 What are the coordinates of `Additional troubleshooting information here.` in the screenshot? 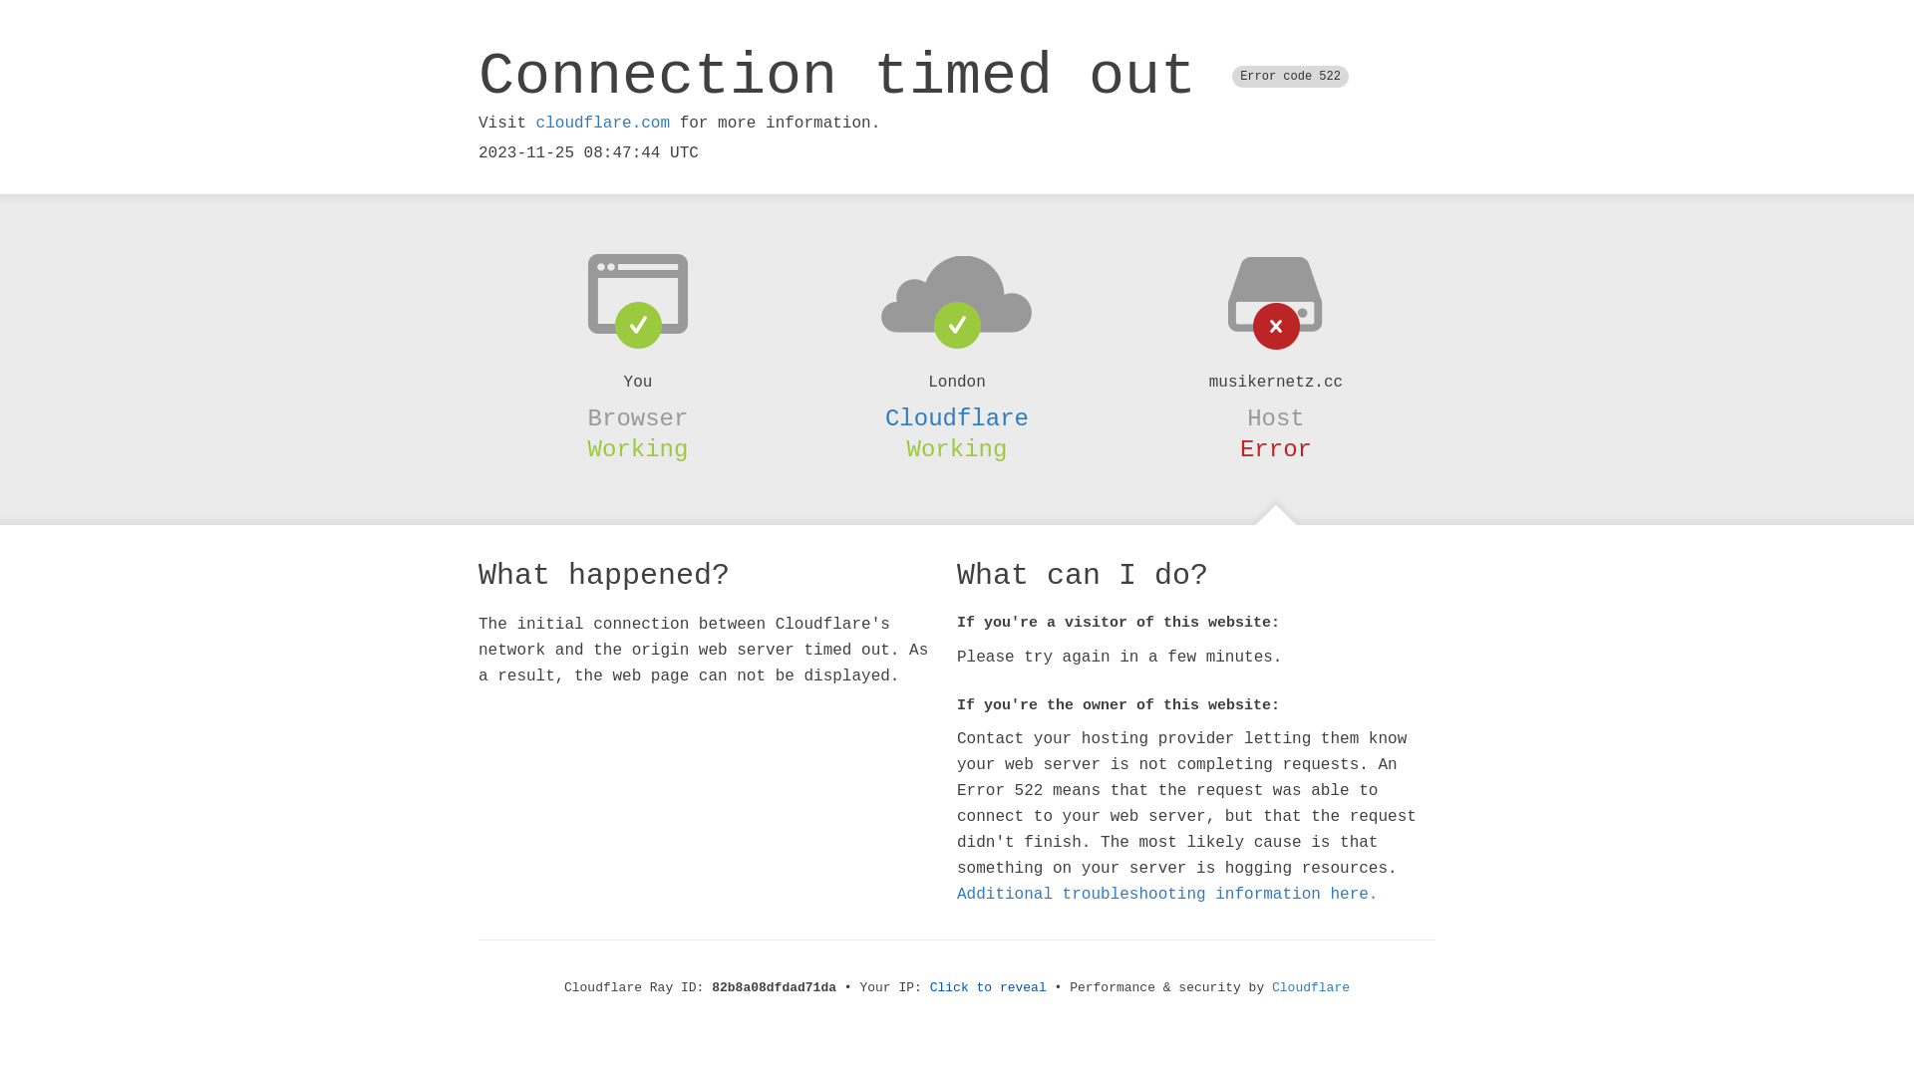 It's located at (1167, 895).